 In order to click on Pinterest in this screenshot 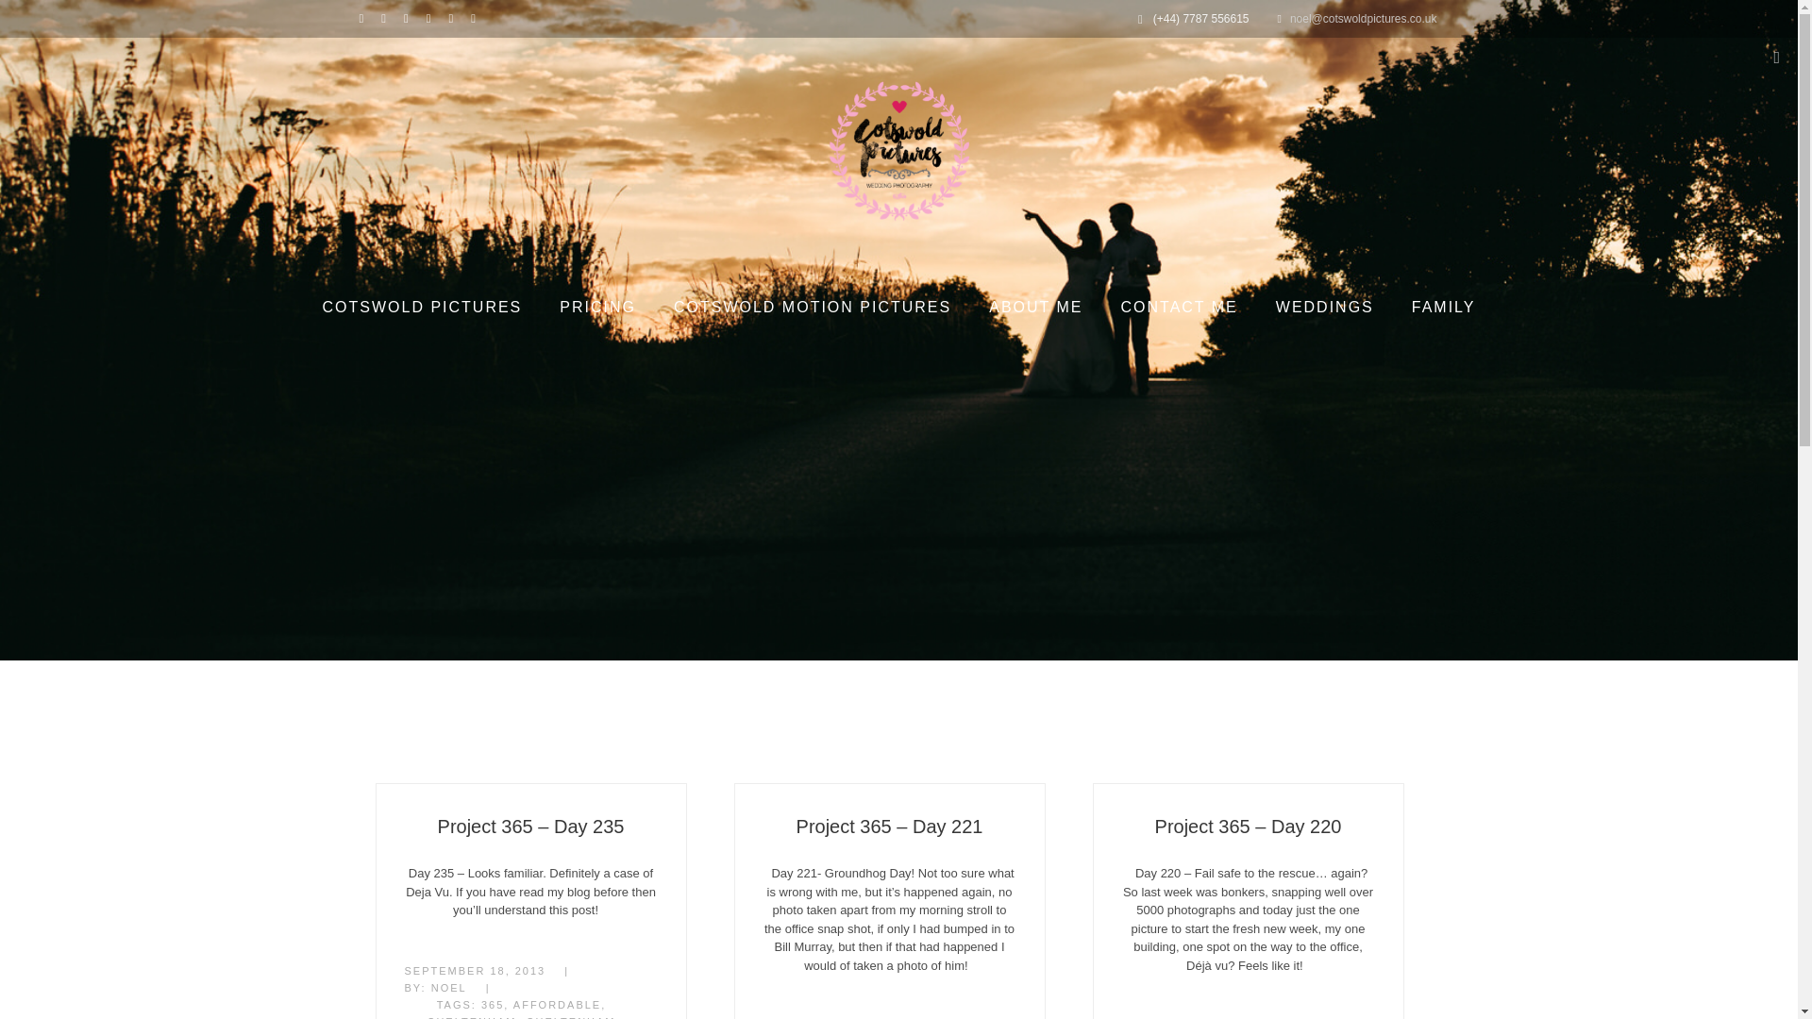, I will do `click(478, 17)`.